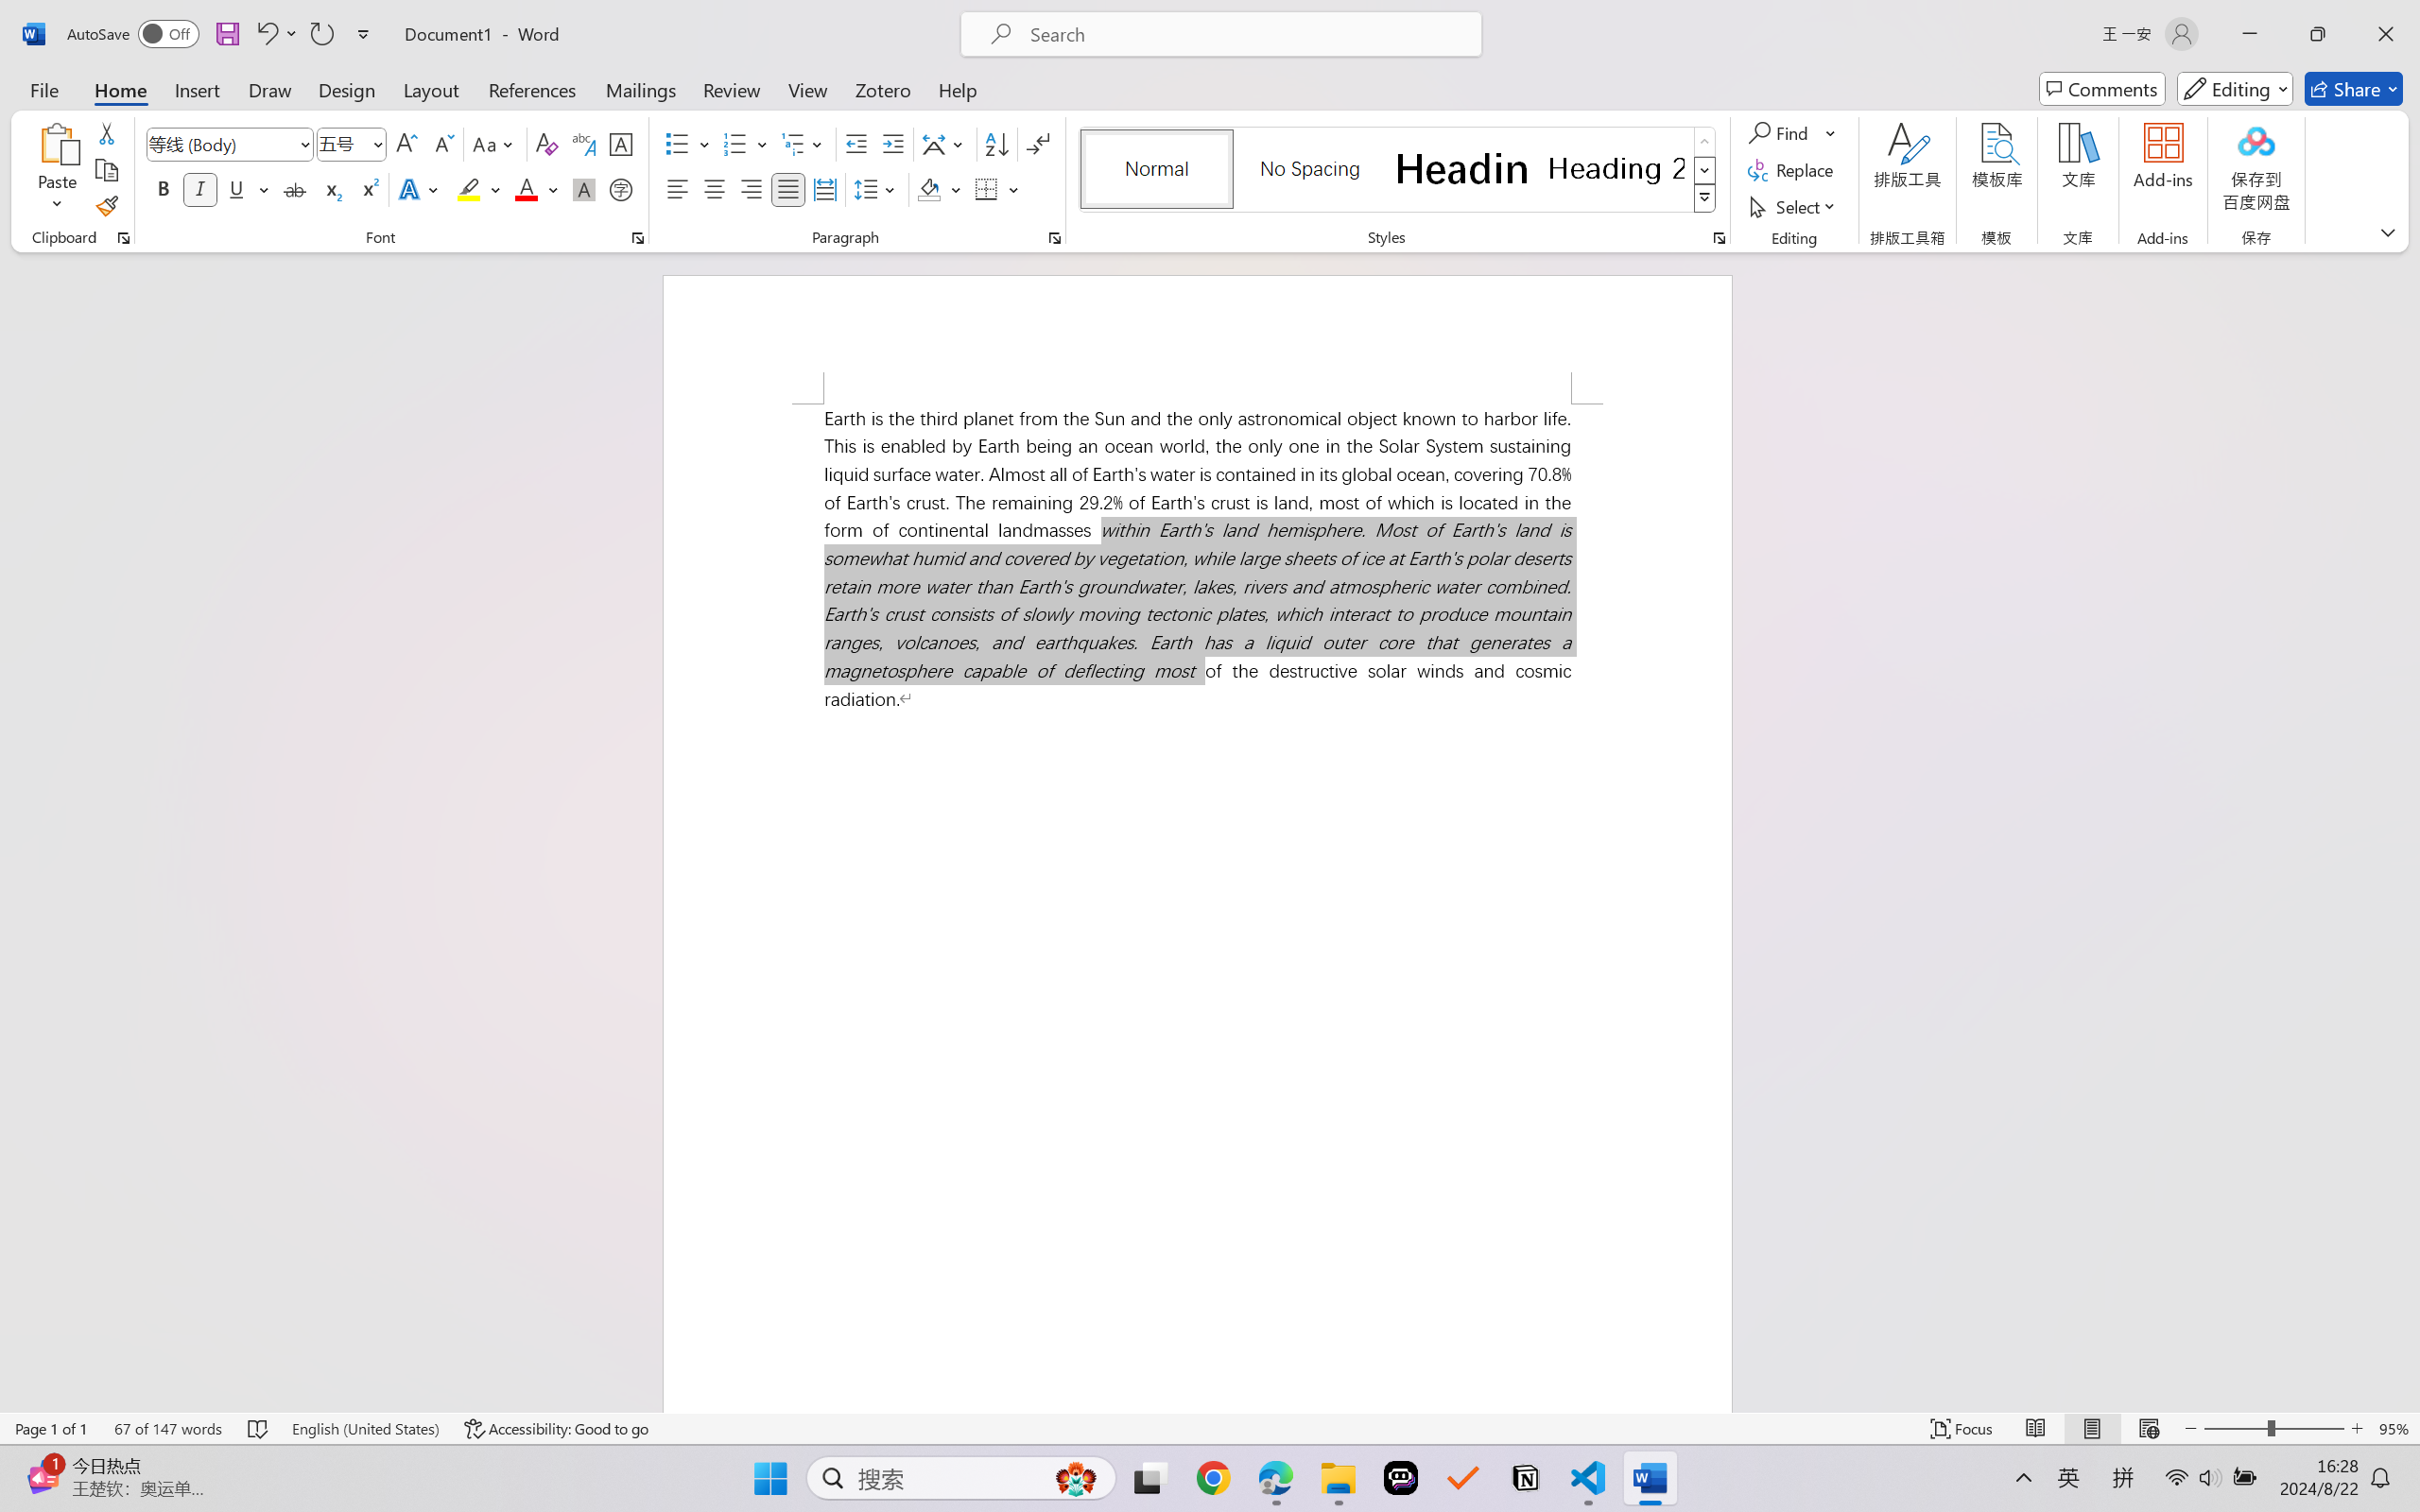 This screenshot has height=1512, width=2420. Describe the element at coordinates (295, 189) in the screenshot. I see `Strikethrough` at that location.